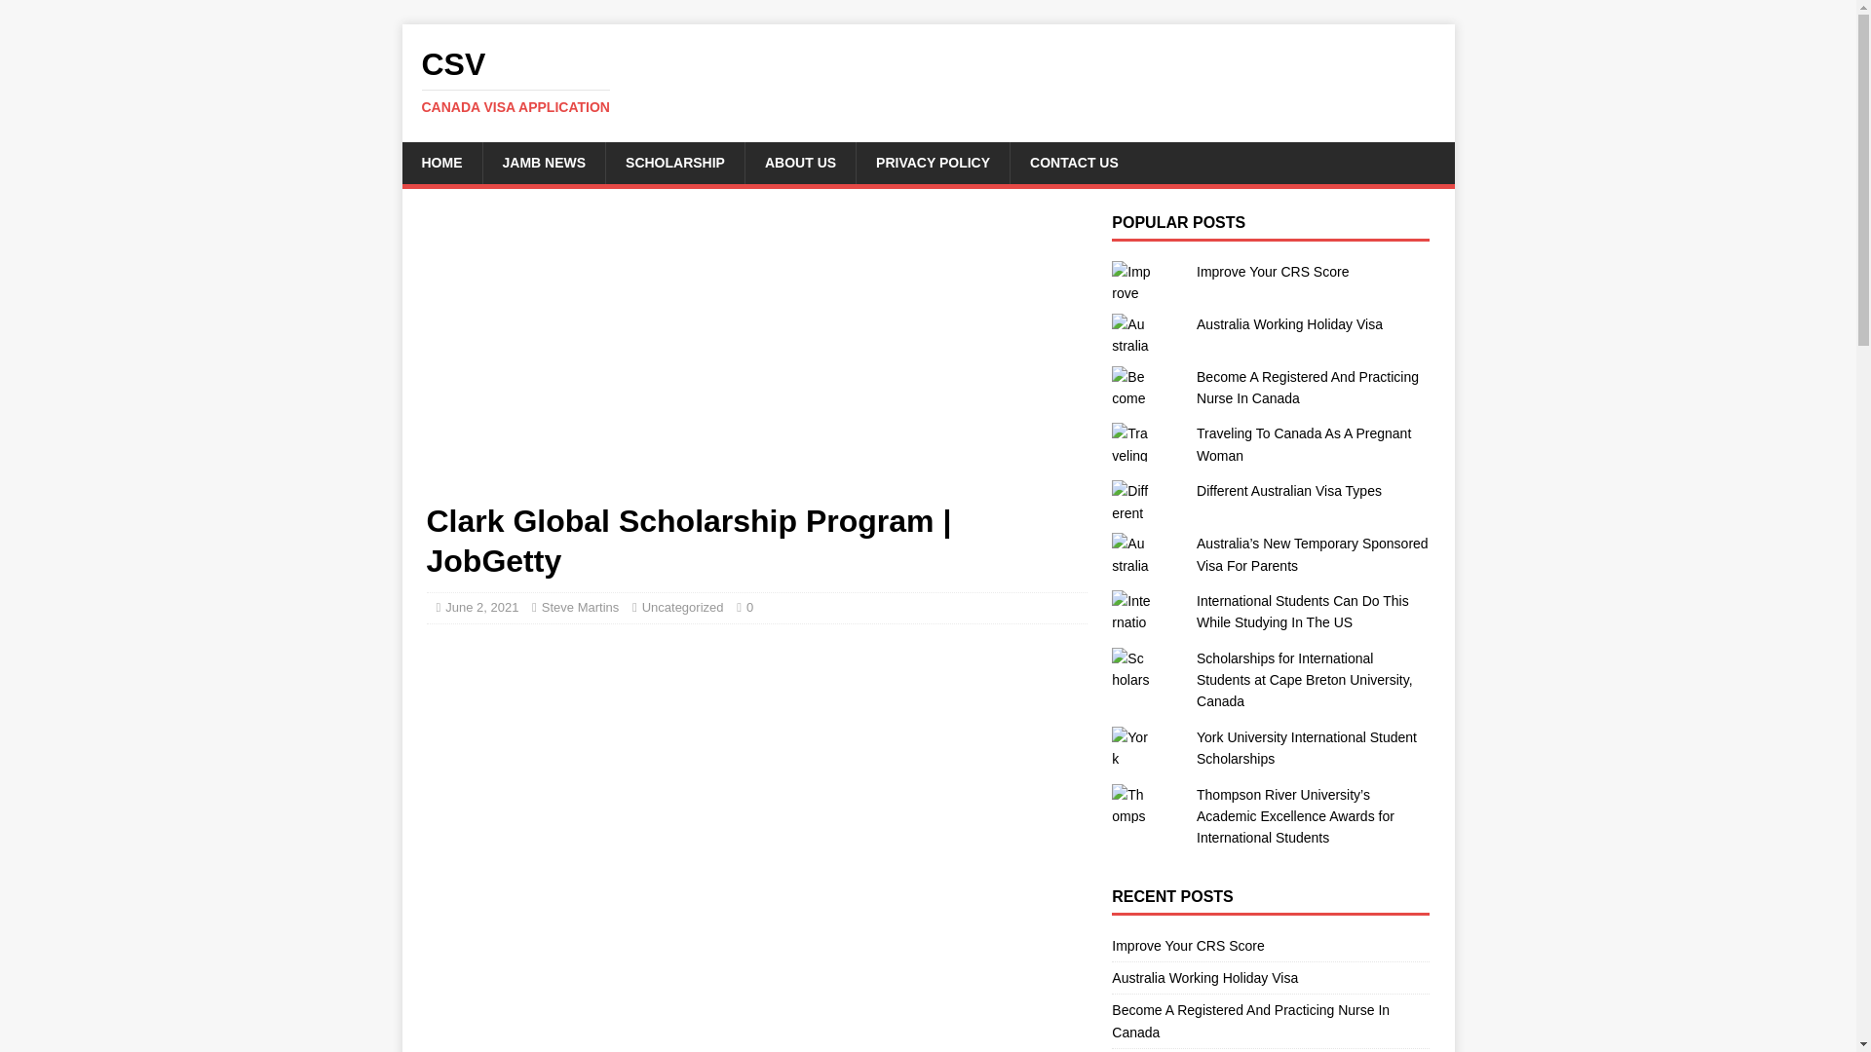 The width and height of the screenshot is (1871, 1052). I want to click on CSV, so click(928, 81).